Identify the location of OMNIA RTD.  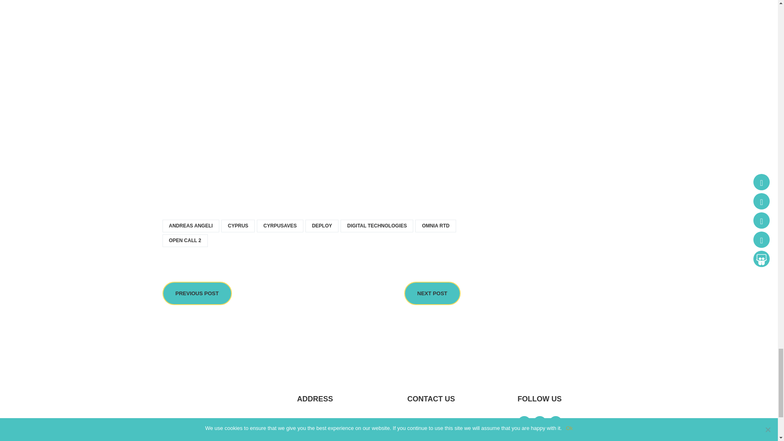
(436, 226).